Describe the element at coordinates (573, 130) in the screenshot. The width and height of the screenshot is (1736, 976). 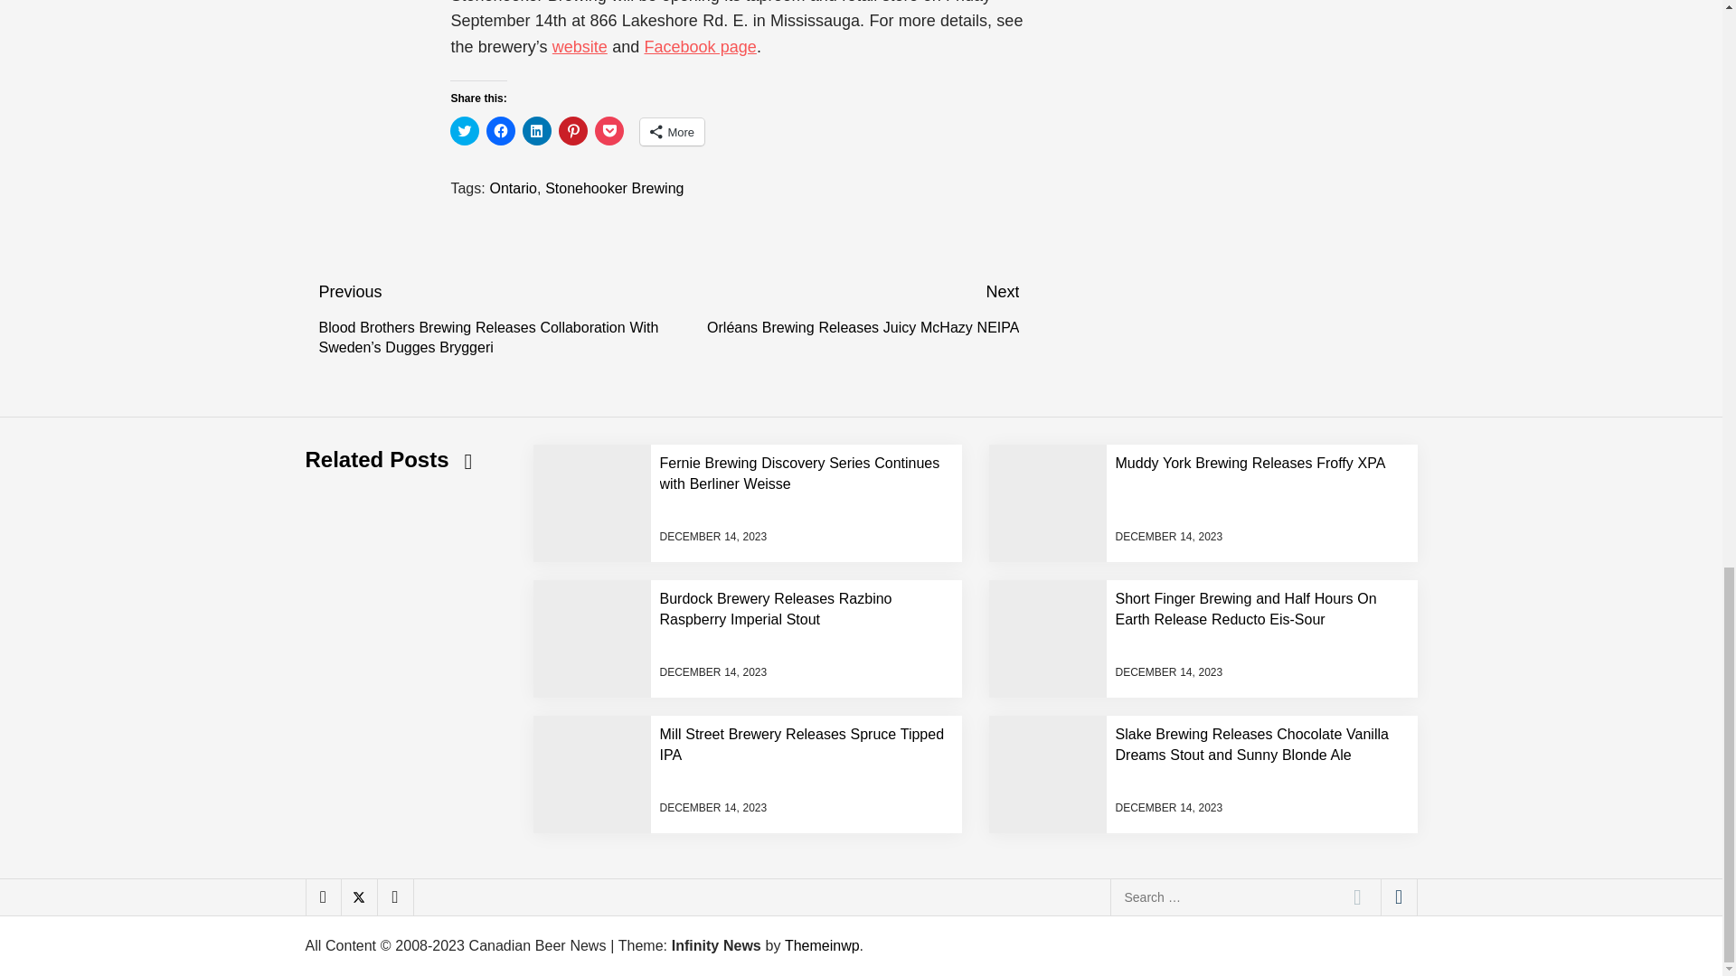
I see `Click to share on Pinterest` at that location.